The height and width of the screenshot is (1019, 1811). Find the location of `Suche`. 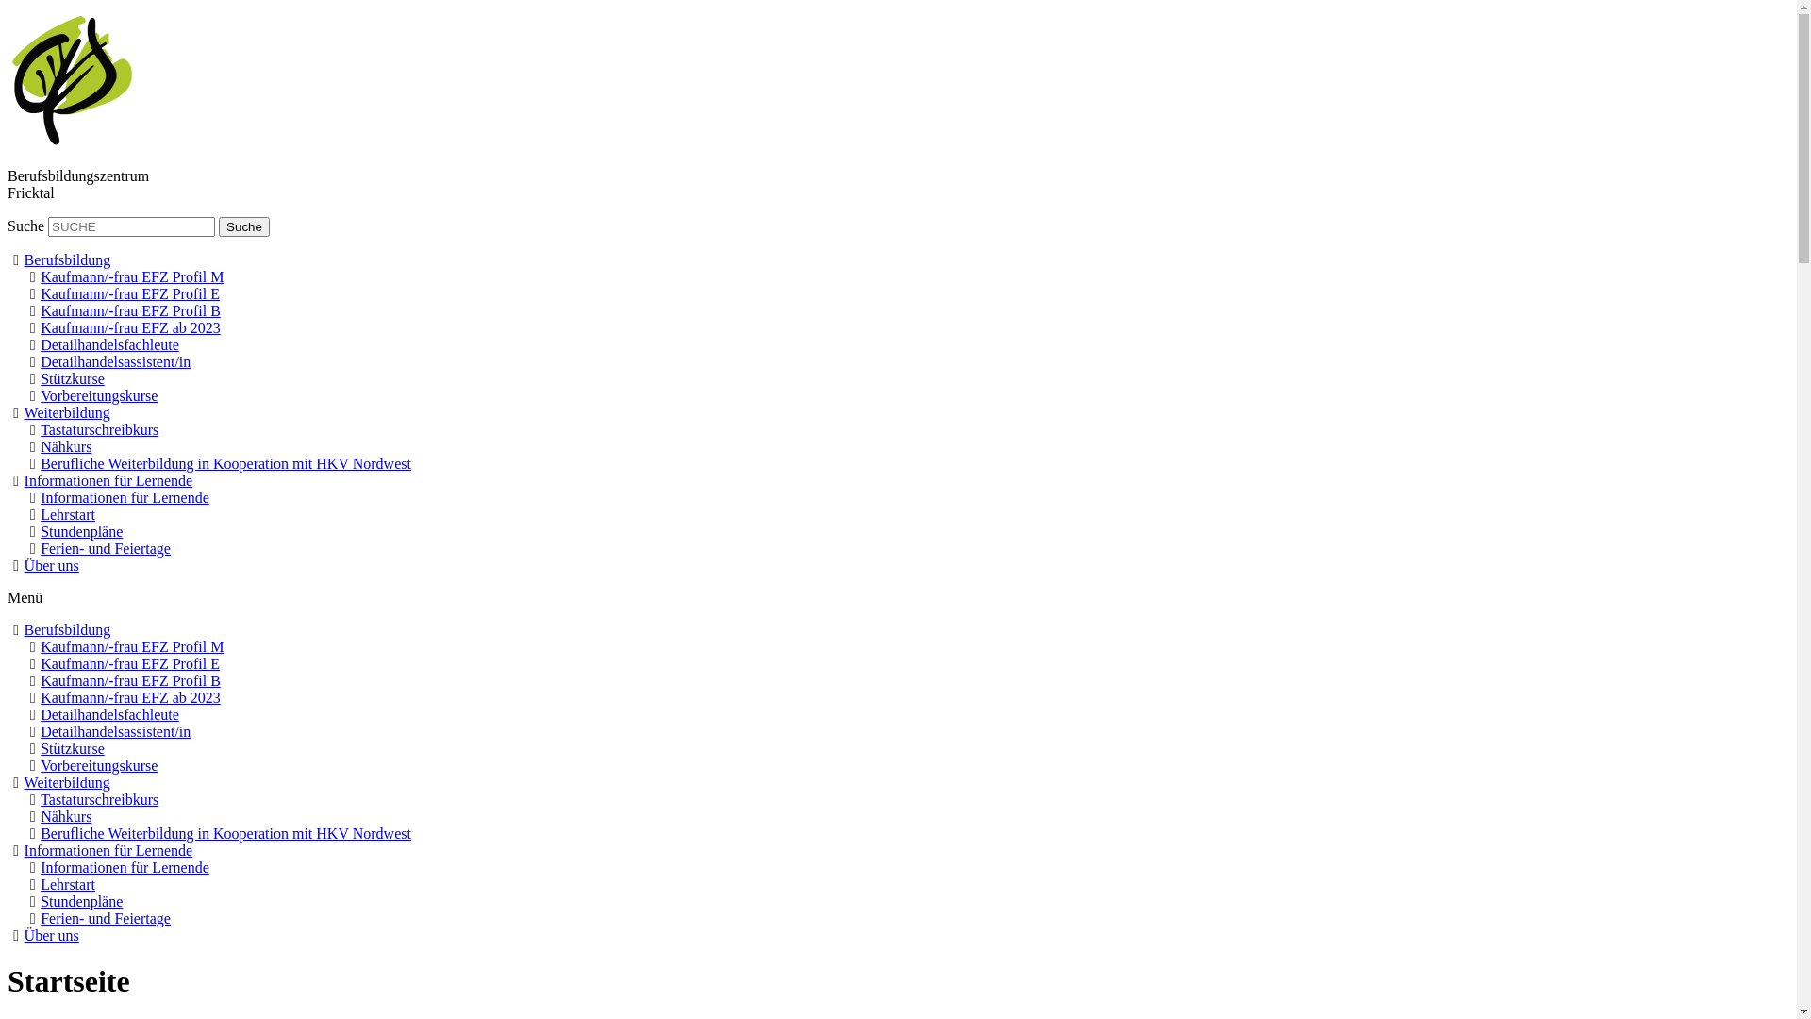

Suche is located at coordinates (244, 226).